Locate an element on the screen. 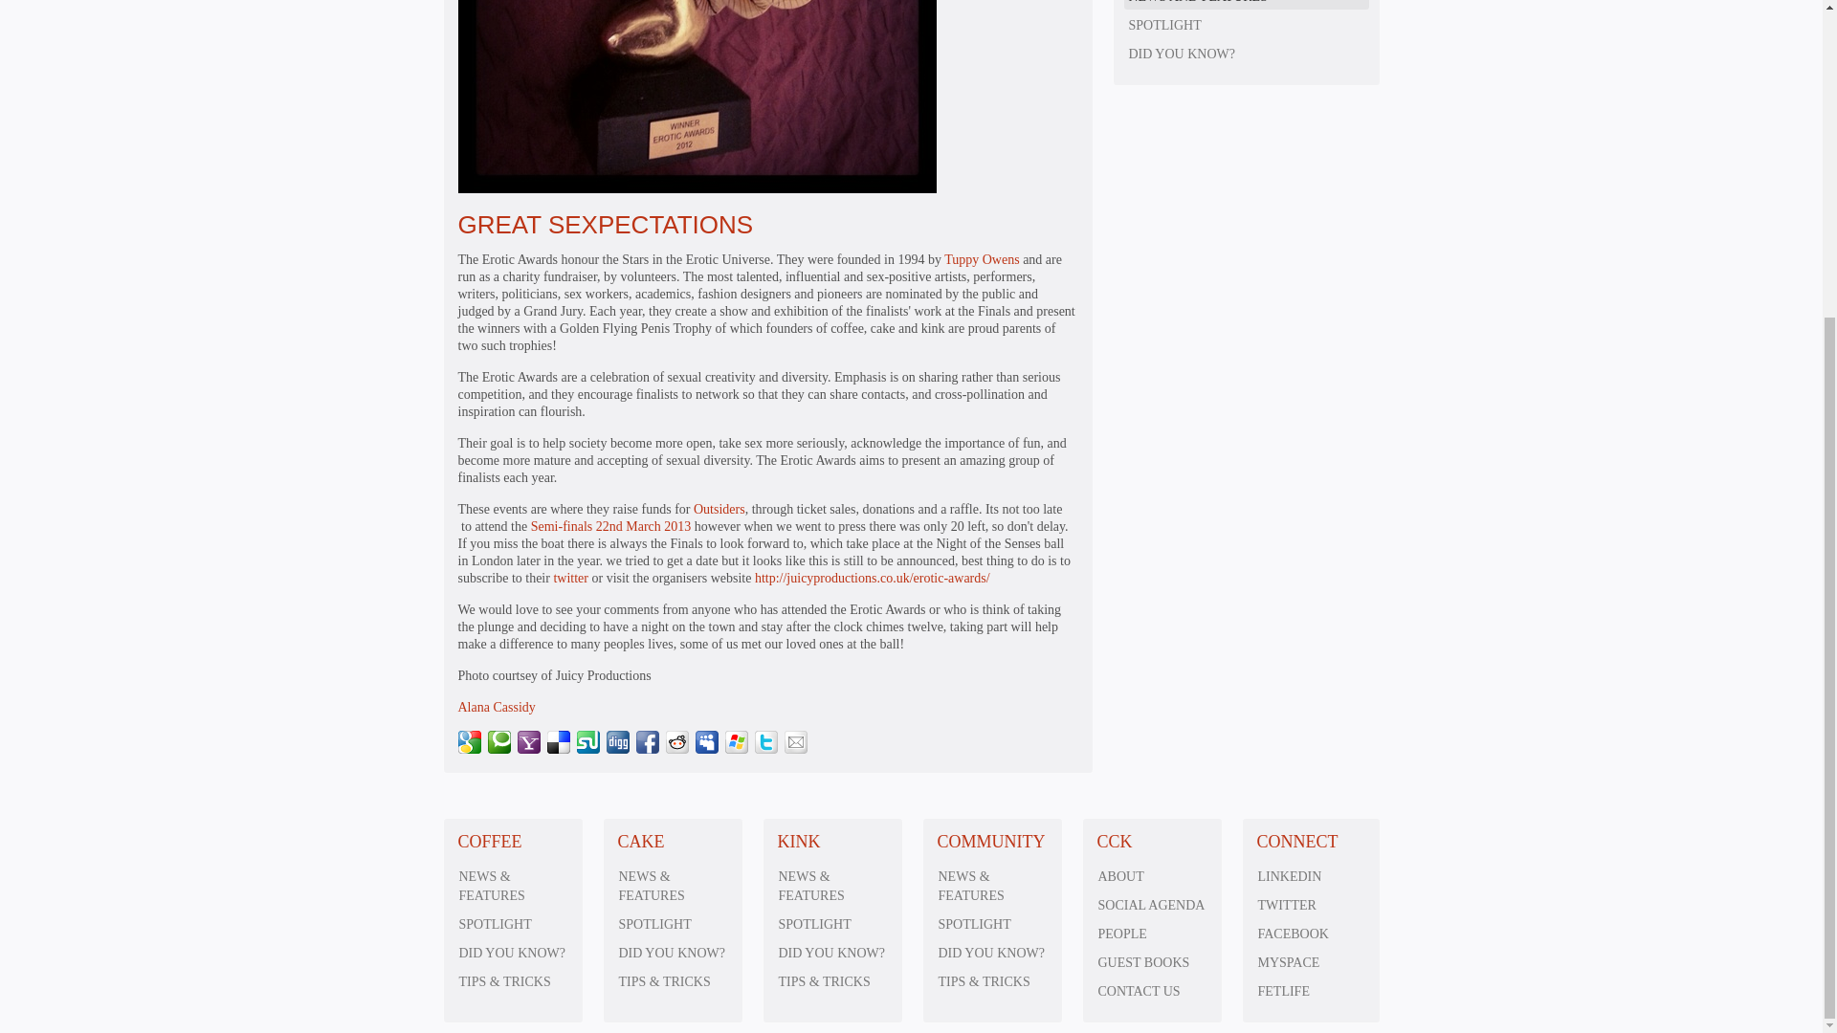 Image resolution: width=1837 pixels, height=1033 pixels. Add this Page to Reddit is located at coordinates (677, 742).